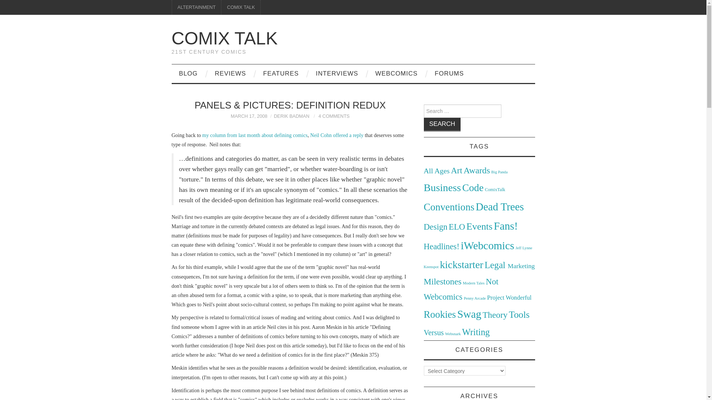 The width and height of the screenshot is (712, 400). What do you see at coordinates (462, 111) in the screenshot?
I see `Search for:` at bounding box center [462, 111].